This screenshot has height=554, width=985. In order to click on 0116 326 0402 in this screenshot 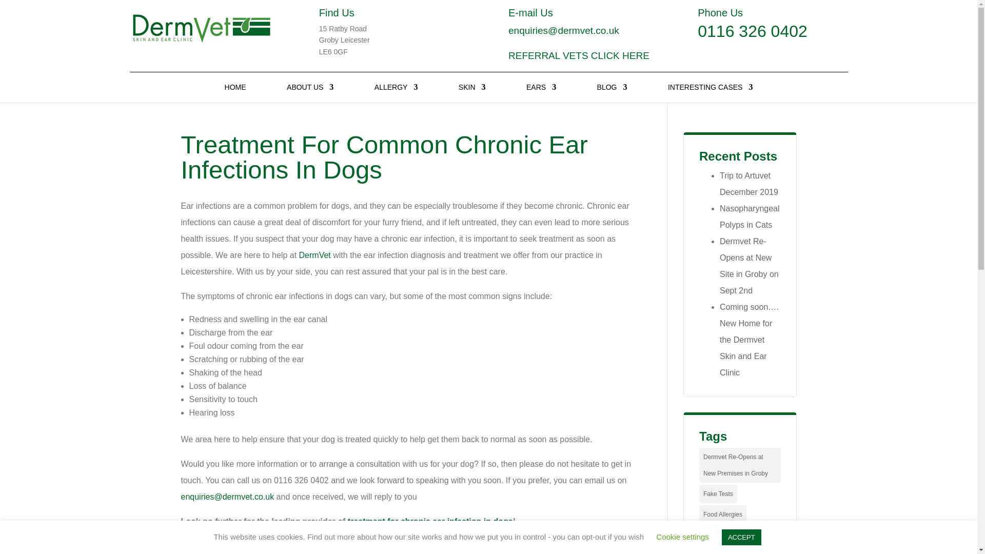, I will do `click(752, 31)`.